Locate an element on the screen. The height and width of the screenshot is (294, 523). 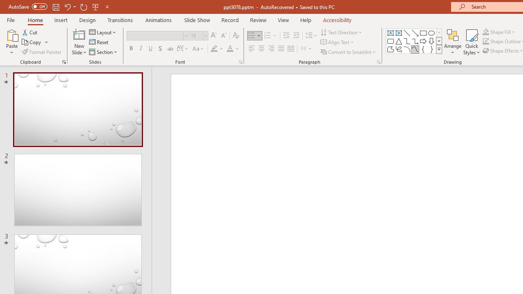
Increase Indent is located at coordinates (296, 36).